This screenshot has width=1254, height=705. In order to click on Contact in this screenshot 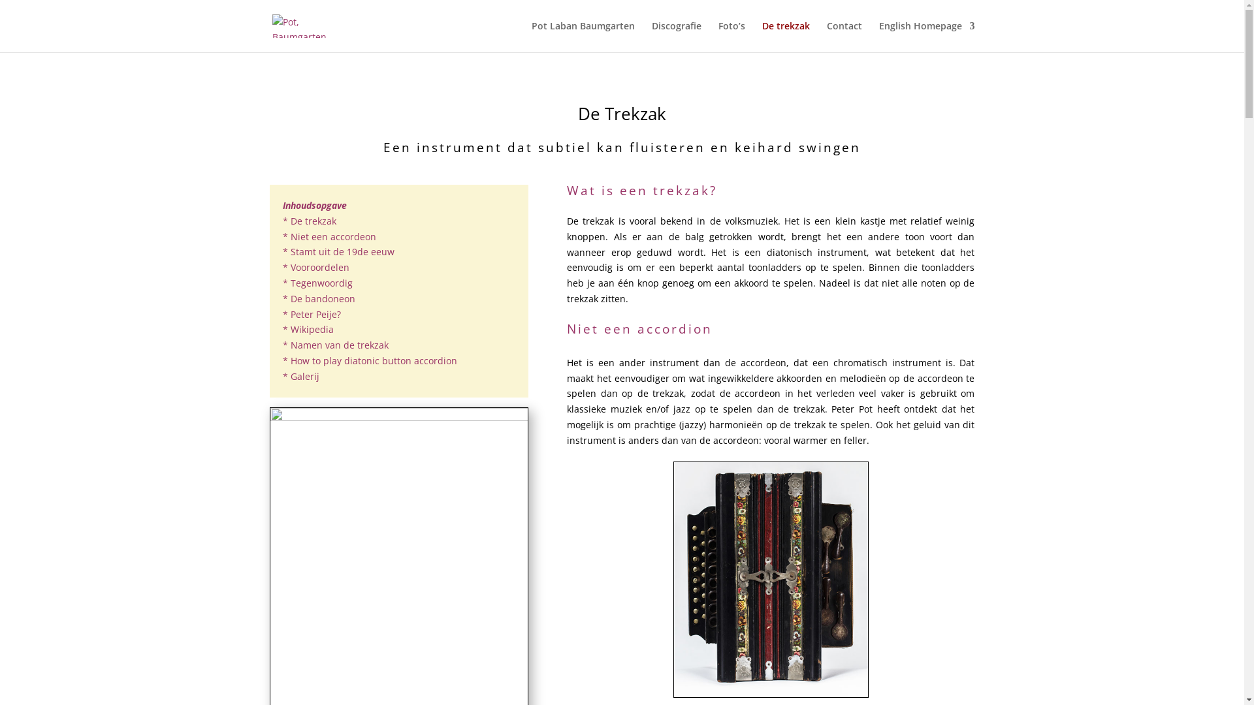, I will do `click(844, 37)`.